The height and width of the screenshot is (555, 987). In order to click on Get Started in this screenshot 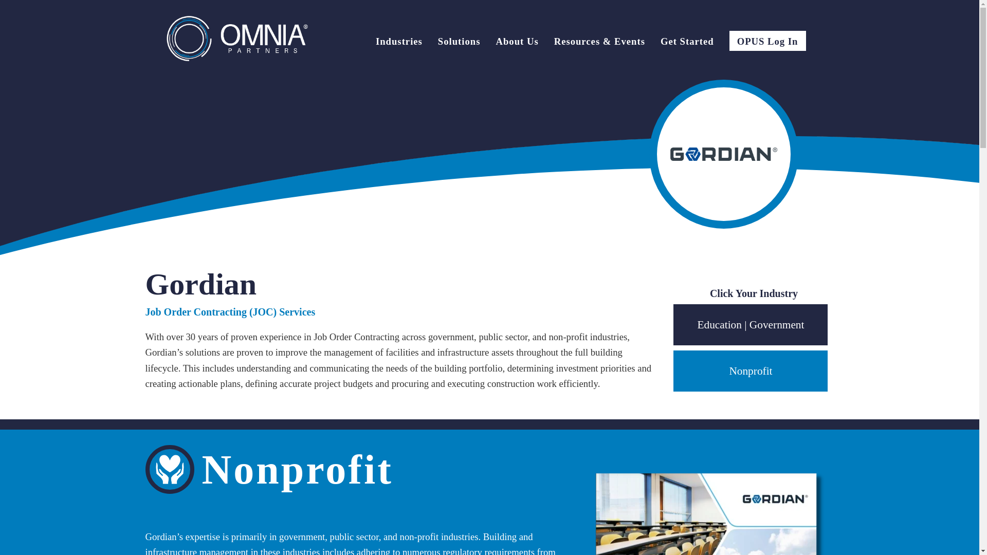, I will do `click(687, 43)`.